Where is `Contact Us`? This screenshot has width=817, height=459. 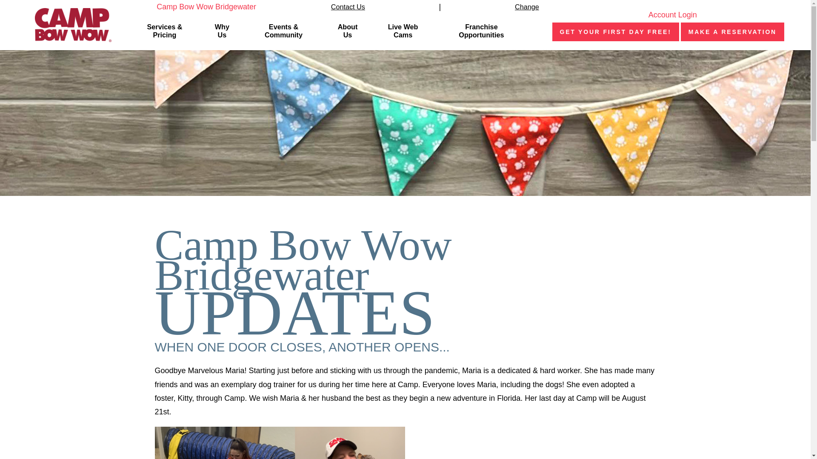 Contact Us is located at coordinates (348, 7).